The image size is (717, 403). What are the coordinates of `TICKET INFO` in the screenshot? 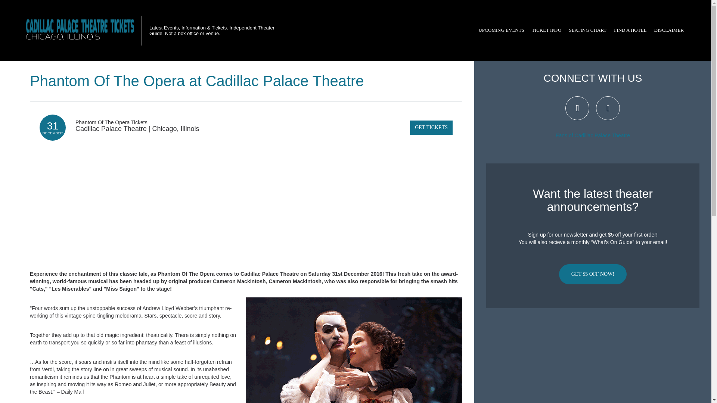 It's located at (547, 30).